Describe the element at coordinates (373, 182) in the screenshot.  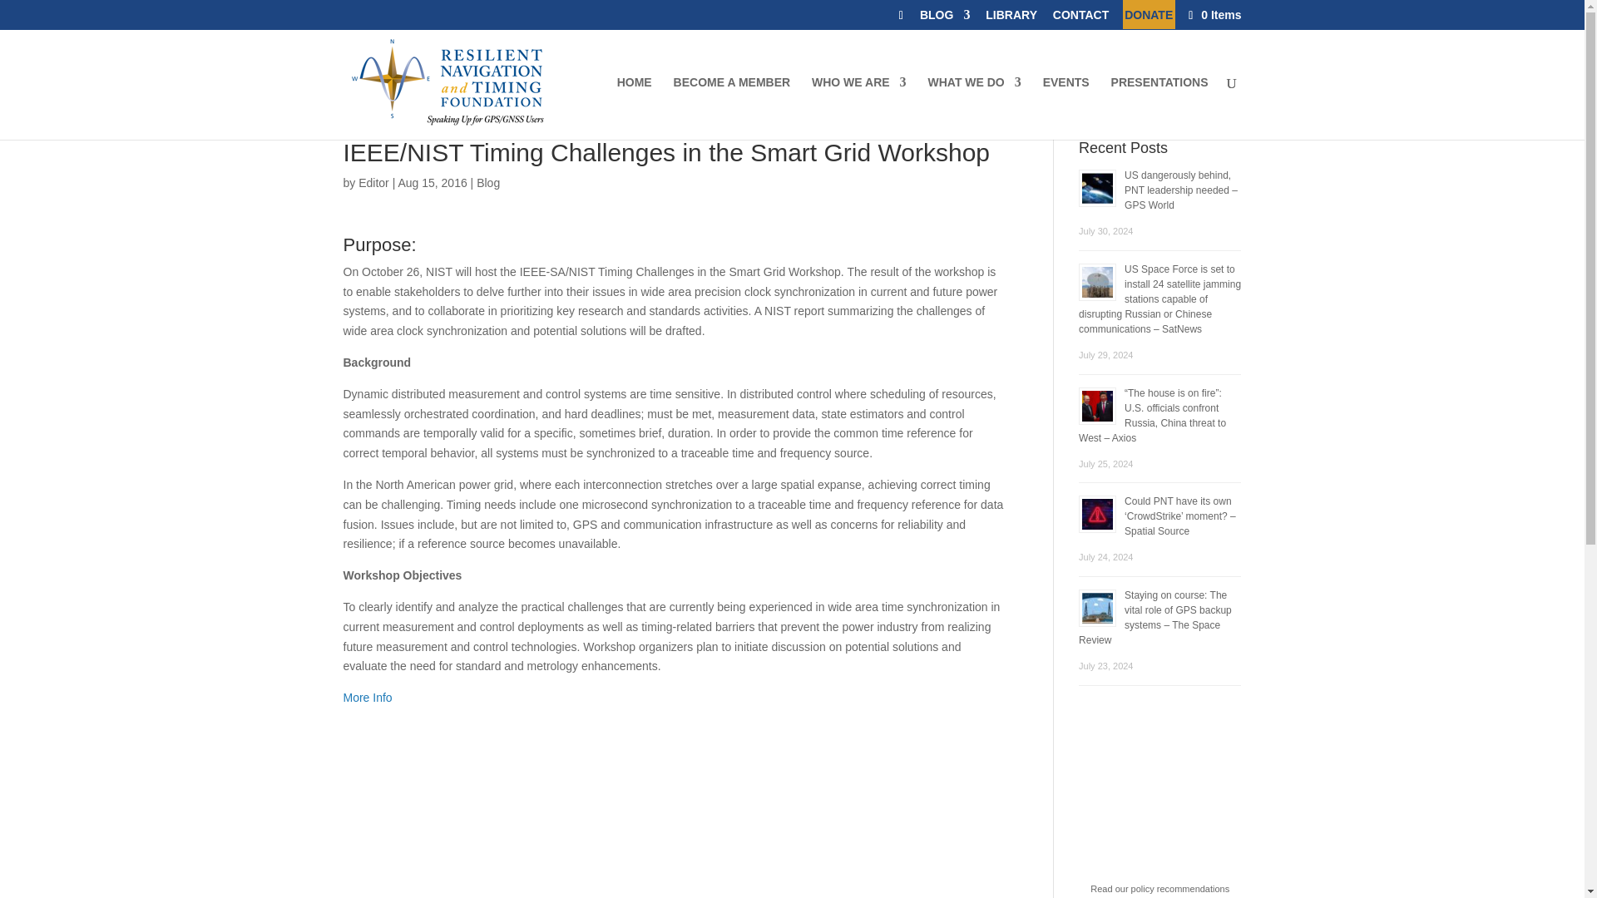
I see `Editor` at that location.